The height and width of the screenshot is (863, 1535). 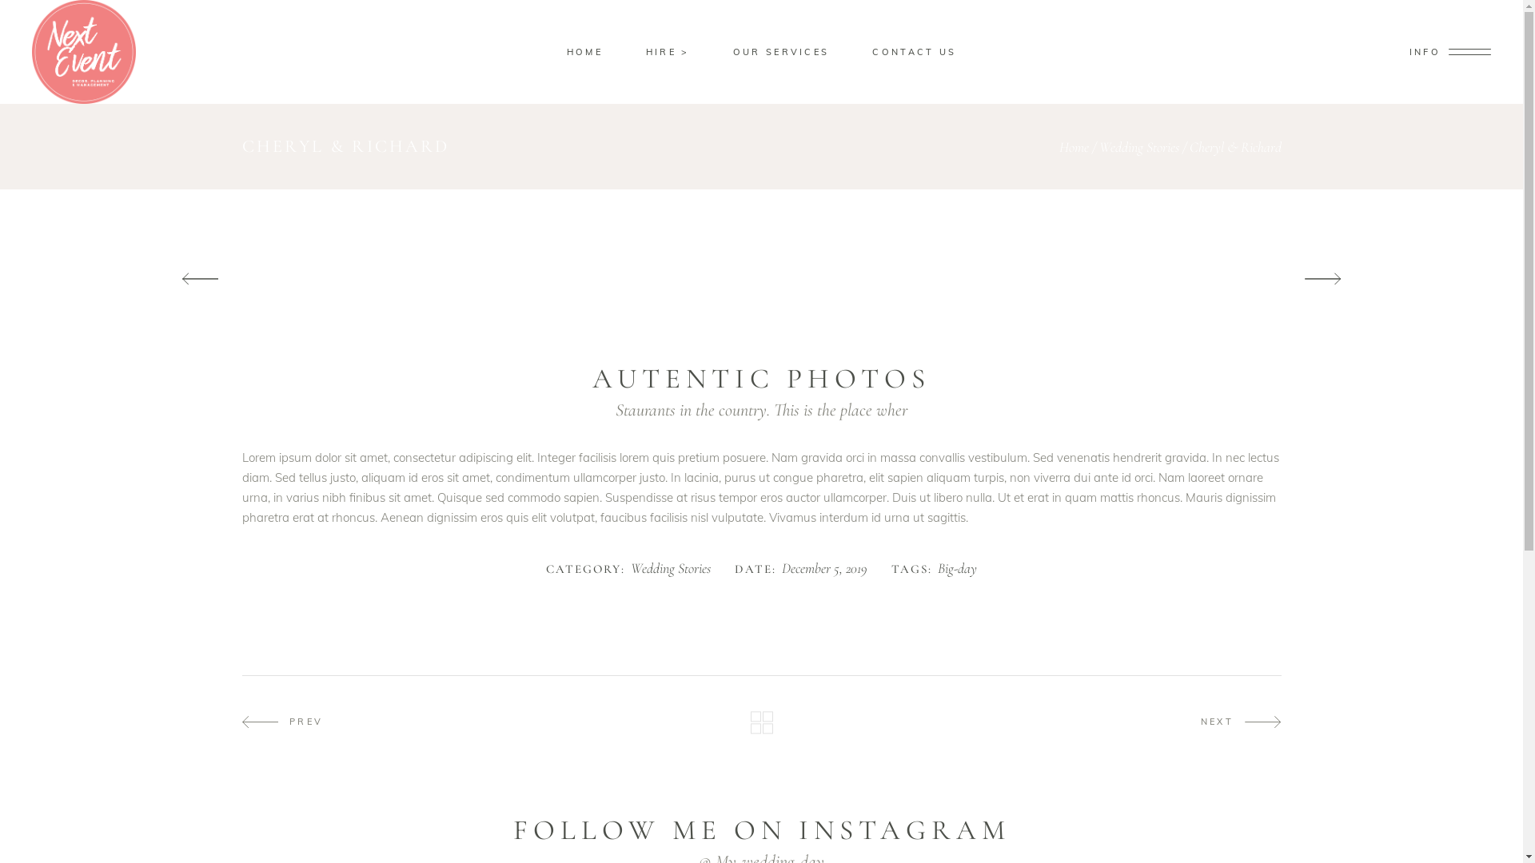 What do you see at coordinates (668, 53) in the screenshot?
I see `HIRE >` at bounding box center [668, 53].